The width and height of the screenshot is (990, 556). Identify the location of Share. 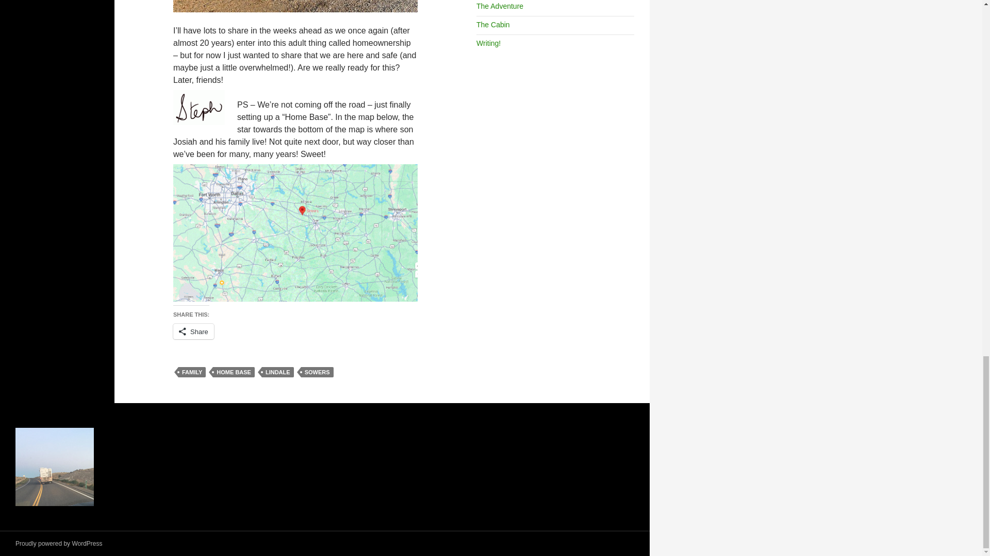
(193, 331).